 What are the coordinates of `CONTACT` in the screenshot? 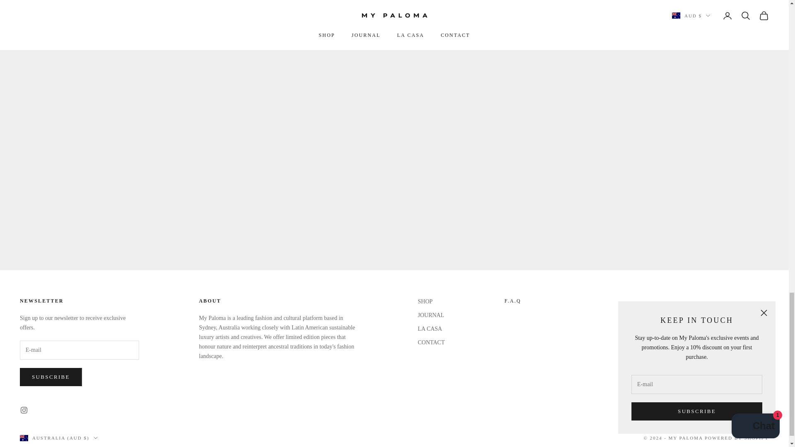 It's located at (512, 301).